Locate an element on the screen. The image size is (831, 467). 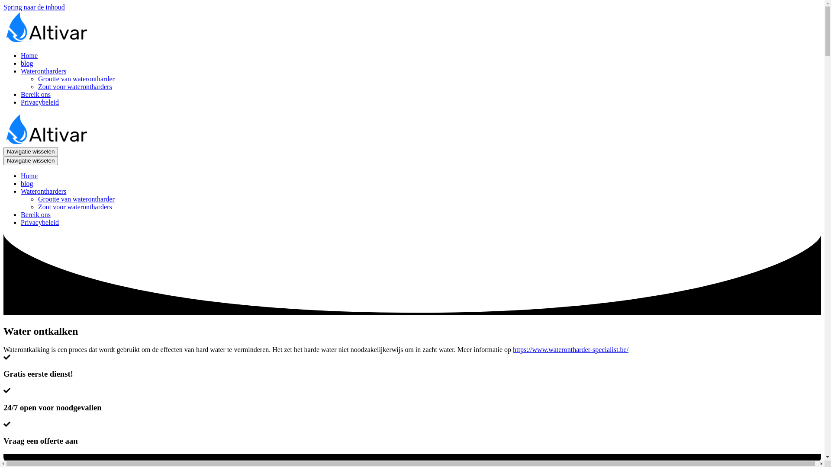
Grootte van waterontharder is located at coordinates (76, 199).